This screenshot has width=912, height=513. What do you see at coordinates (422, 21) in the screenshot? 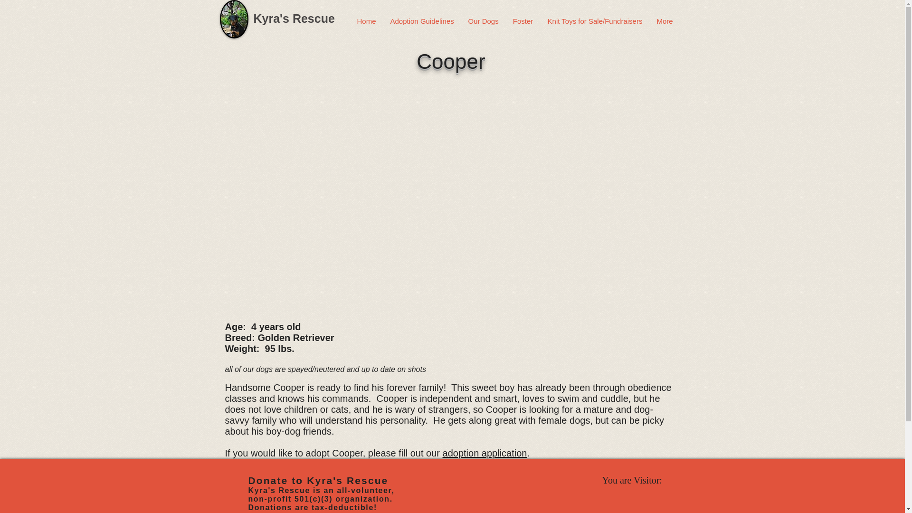
I see `Adoption Guidelines` at bounding box center [422, 21].